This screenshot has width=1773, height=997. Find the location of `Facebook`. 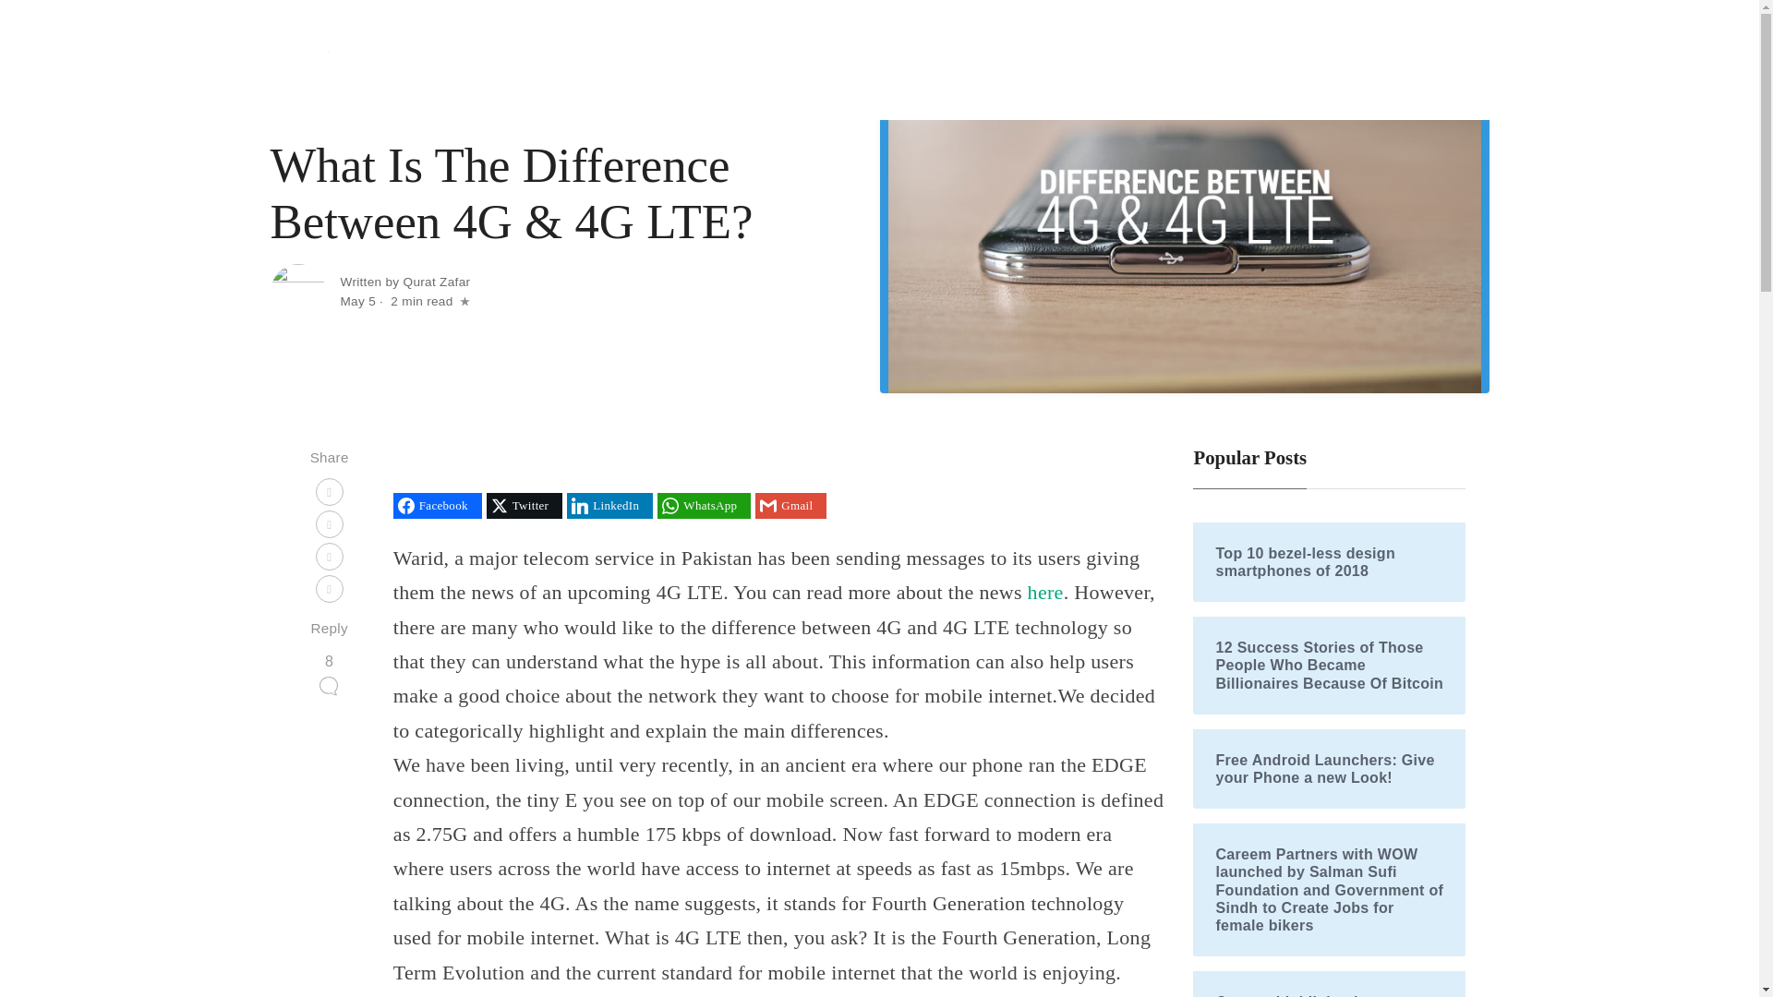

Facebook is located at coordinates (438, 505).